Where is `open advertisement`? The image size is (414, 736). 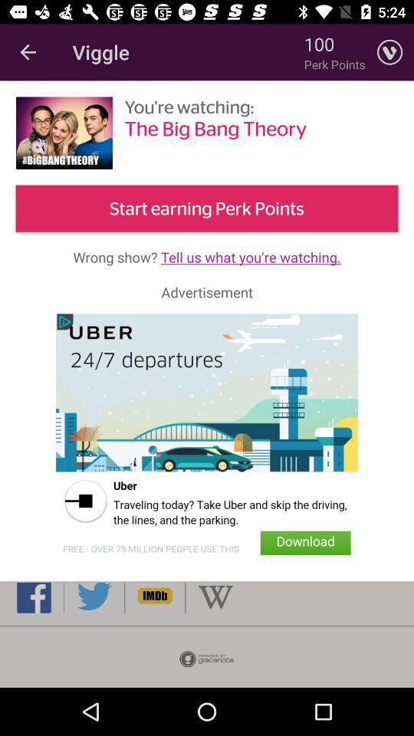
open advertisement is located at coordinates (207, 439).